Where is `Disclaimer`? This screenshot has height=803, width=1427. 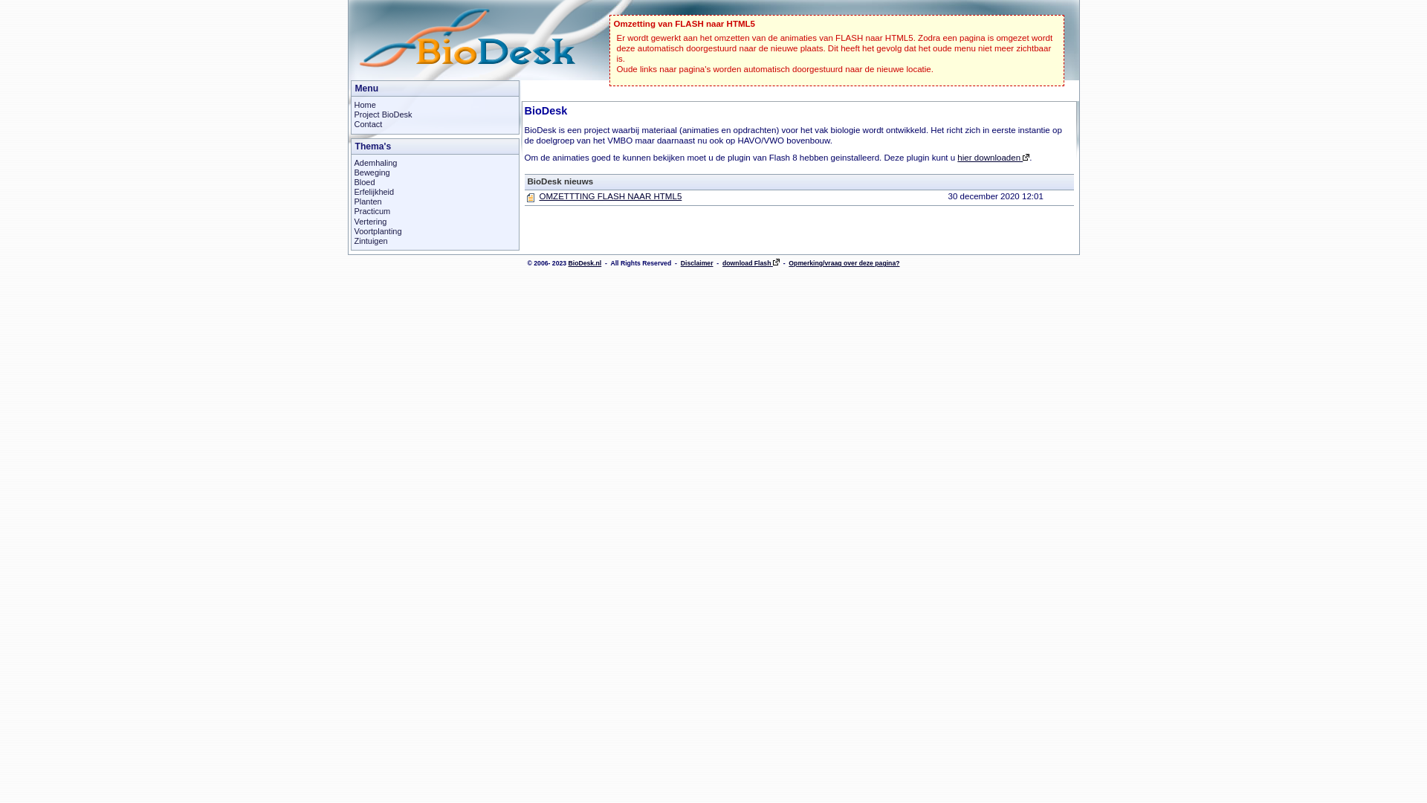 Disclaimer is located at coordinates (697, 263).